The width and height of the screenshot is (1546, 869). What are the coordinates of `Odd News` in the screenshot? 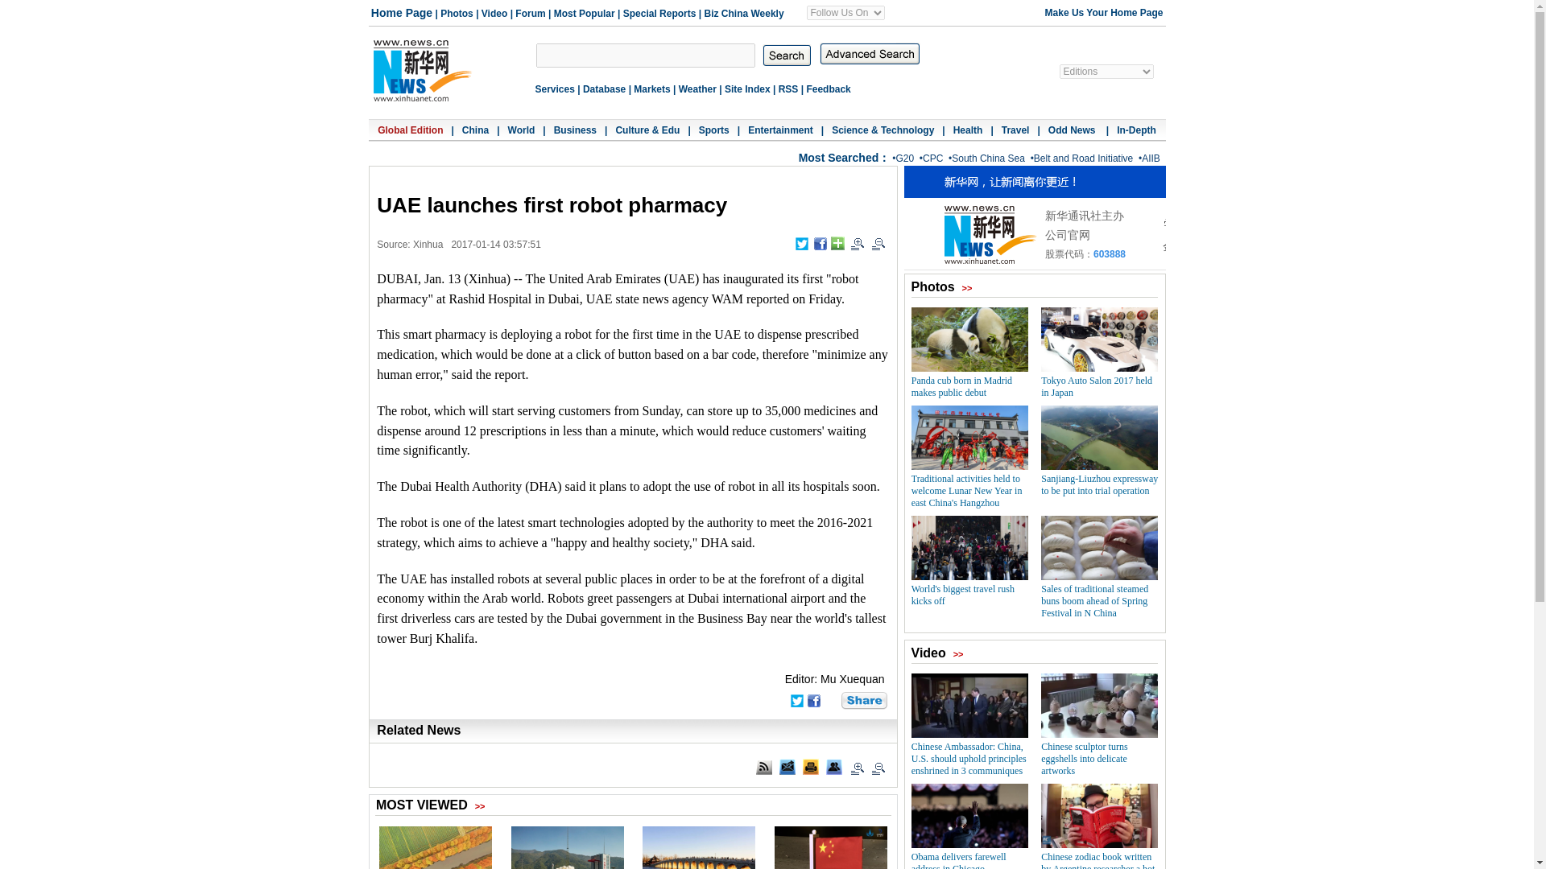 It's located at (1073, 130).